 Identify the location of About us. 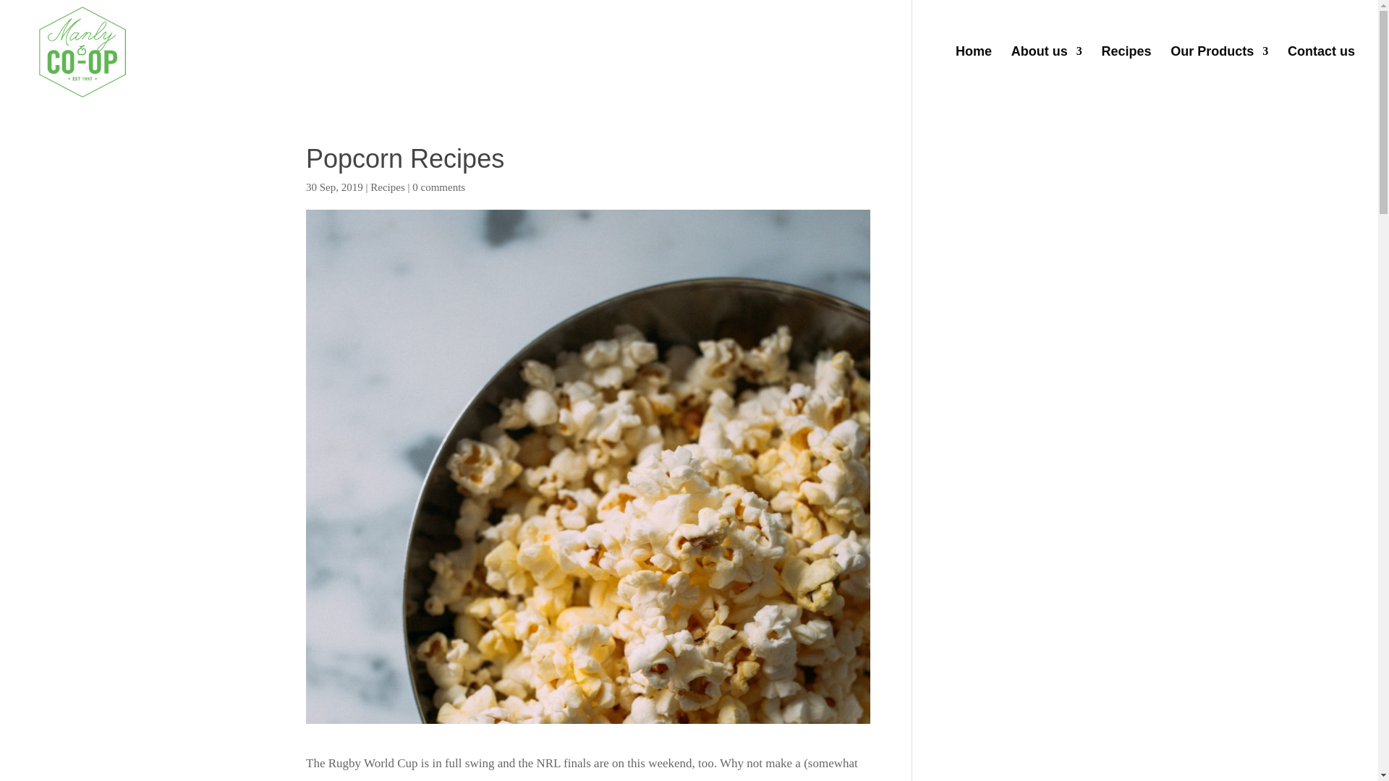
(1046, 74).